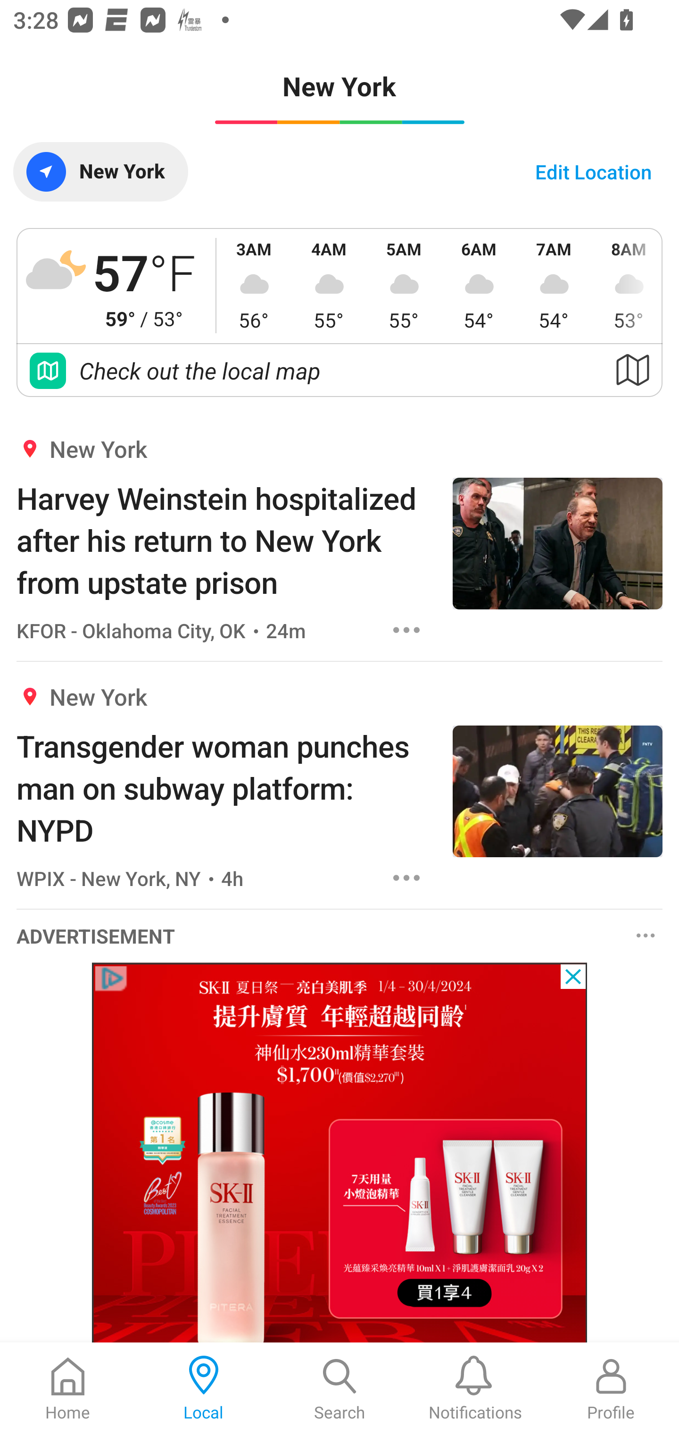 This screenshot has width=679, height=1435. What do you see at coordinates (339, 371) in the screenshot?
I see `Check out the local map` at bounding box center [339, 371].